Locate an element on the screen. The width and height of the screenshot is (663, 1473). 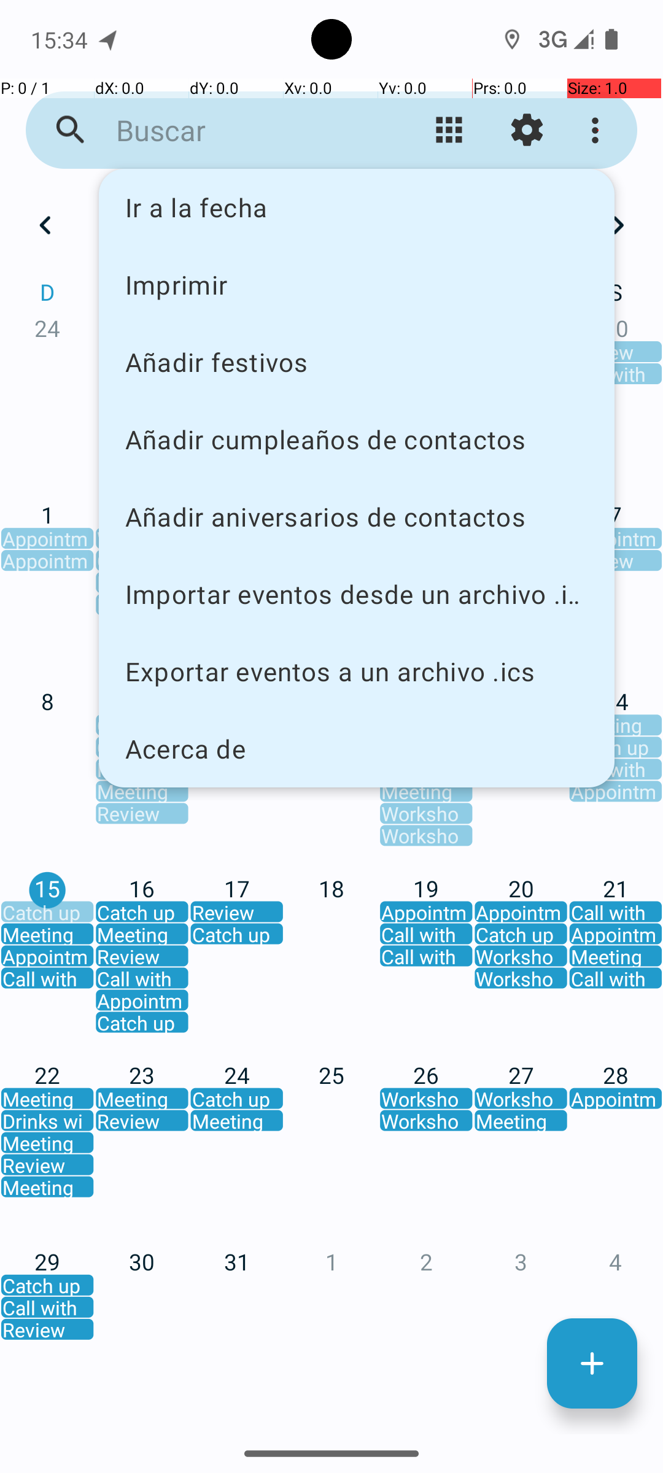
Añadir festivos is located at coordinates (357, 362).